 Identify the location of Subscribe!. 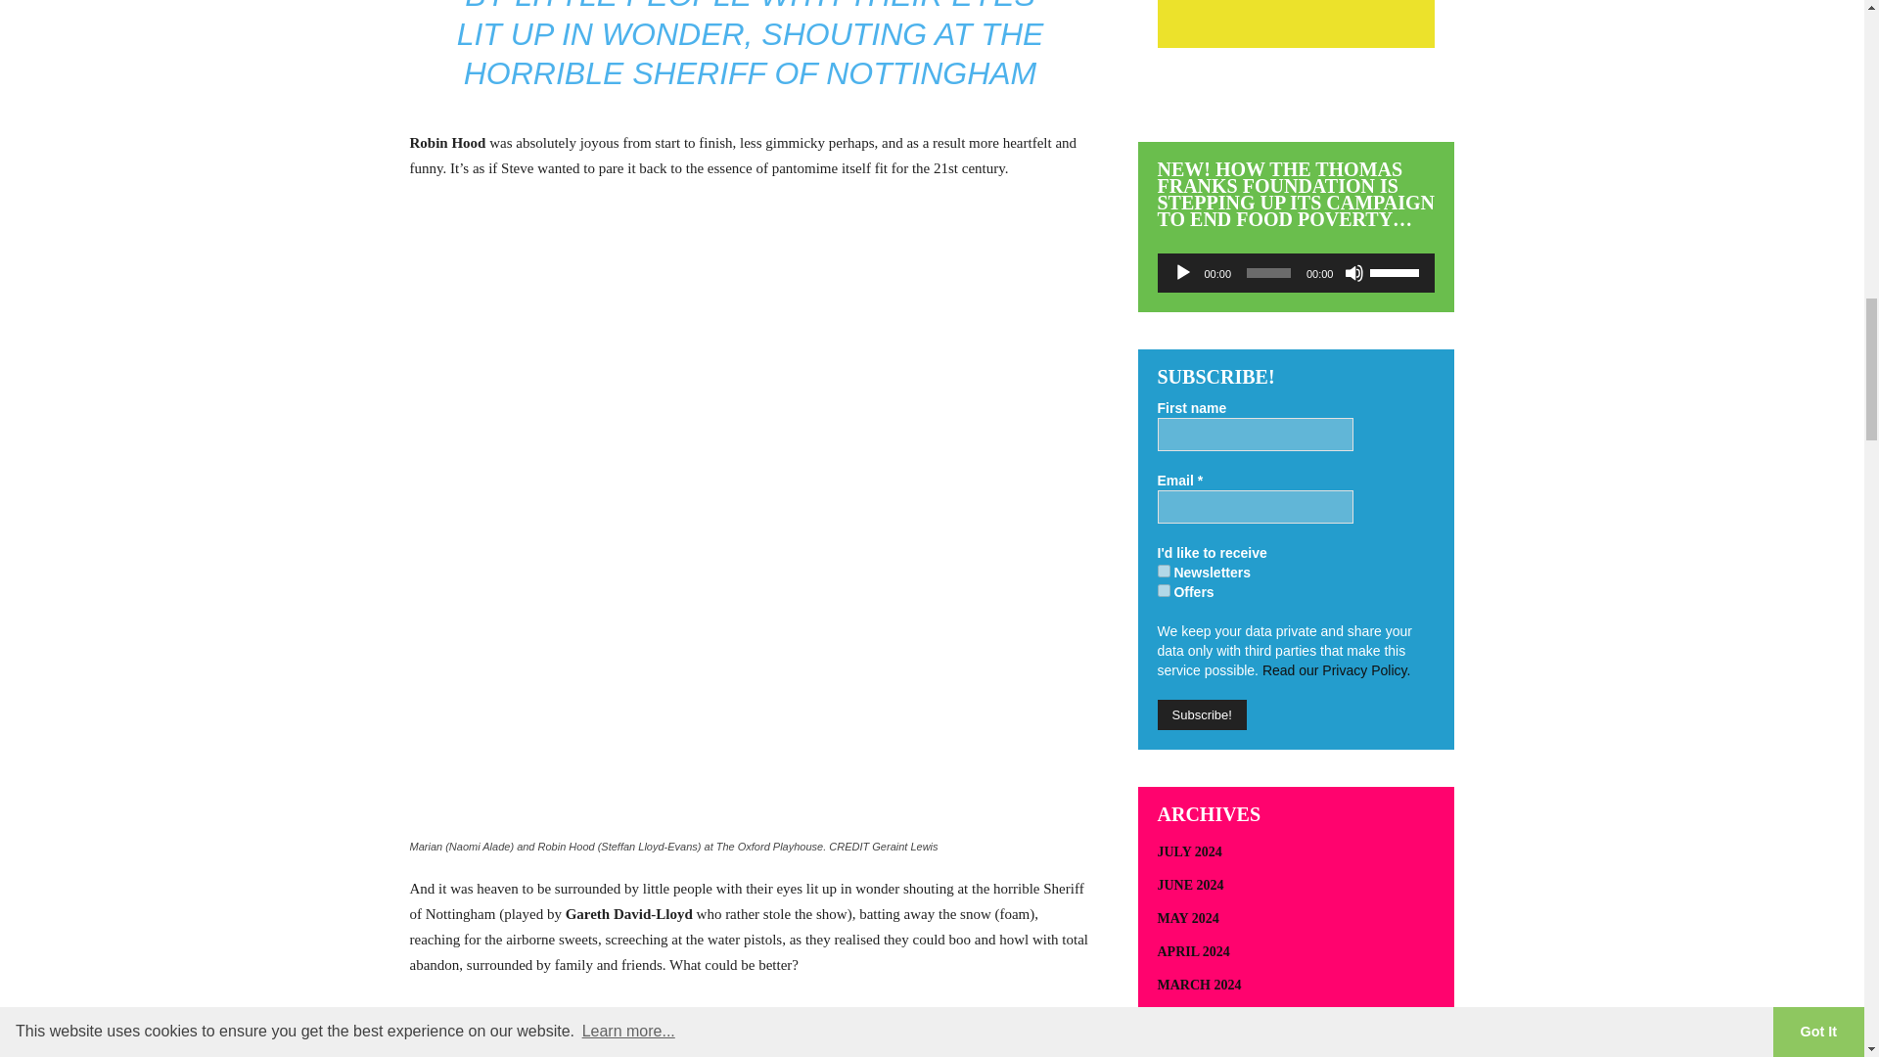
(1201, 714).